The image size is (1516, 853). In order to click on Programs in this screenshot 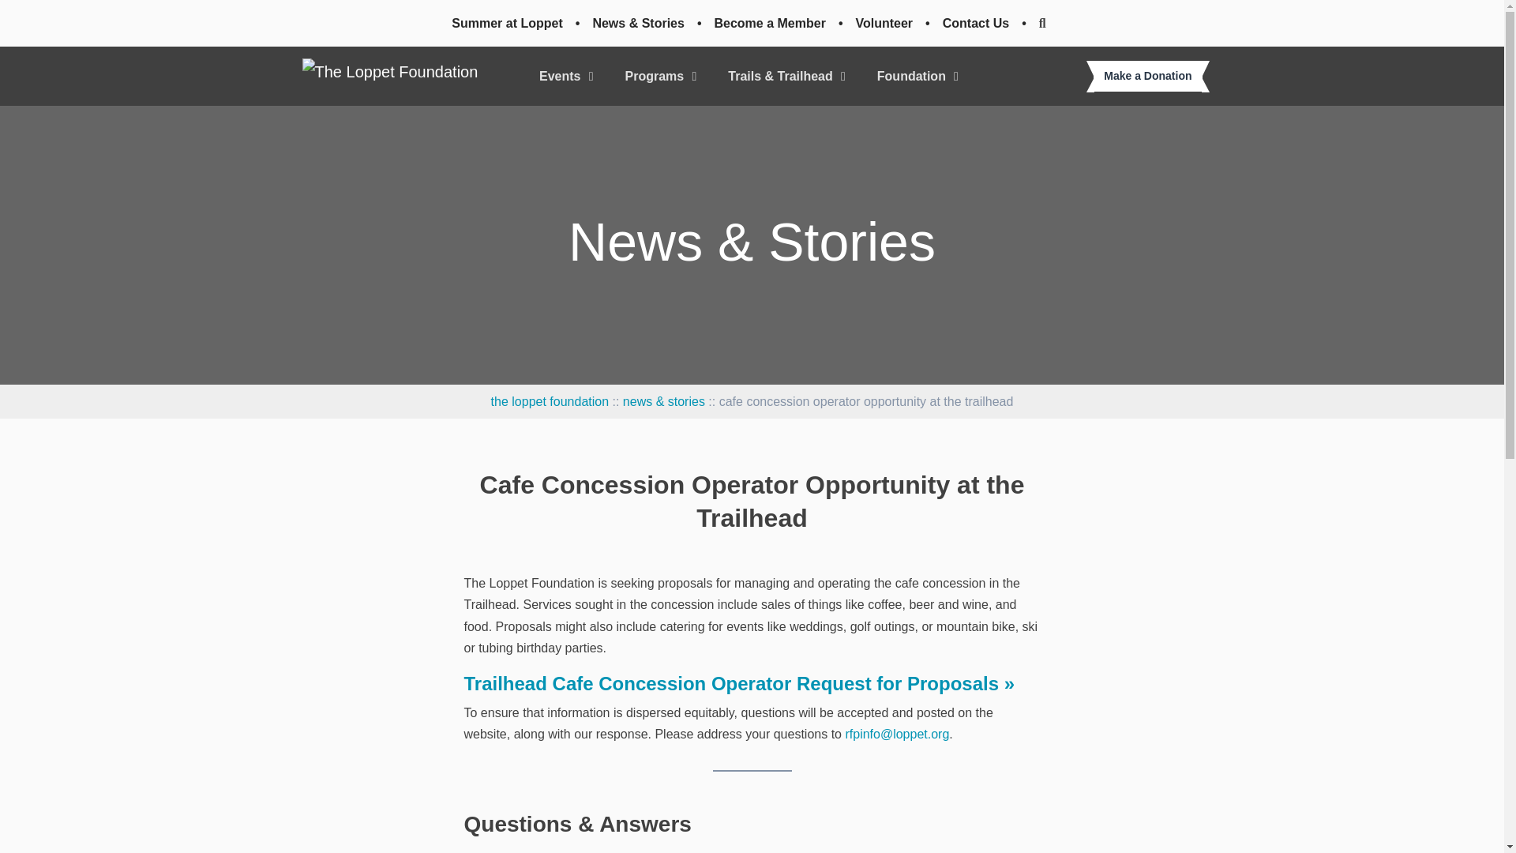, I will do `click(660, 76)`.